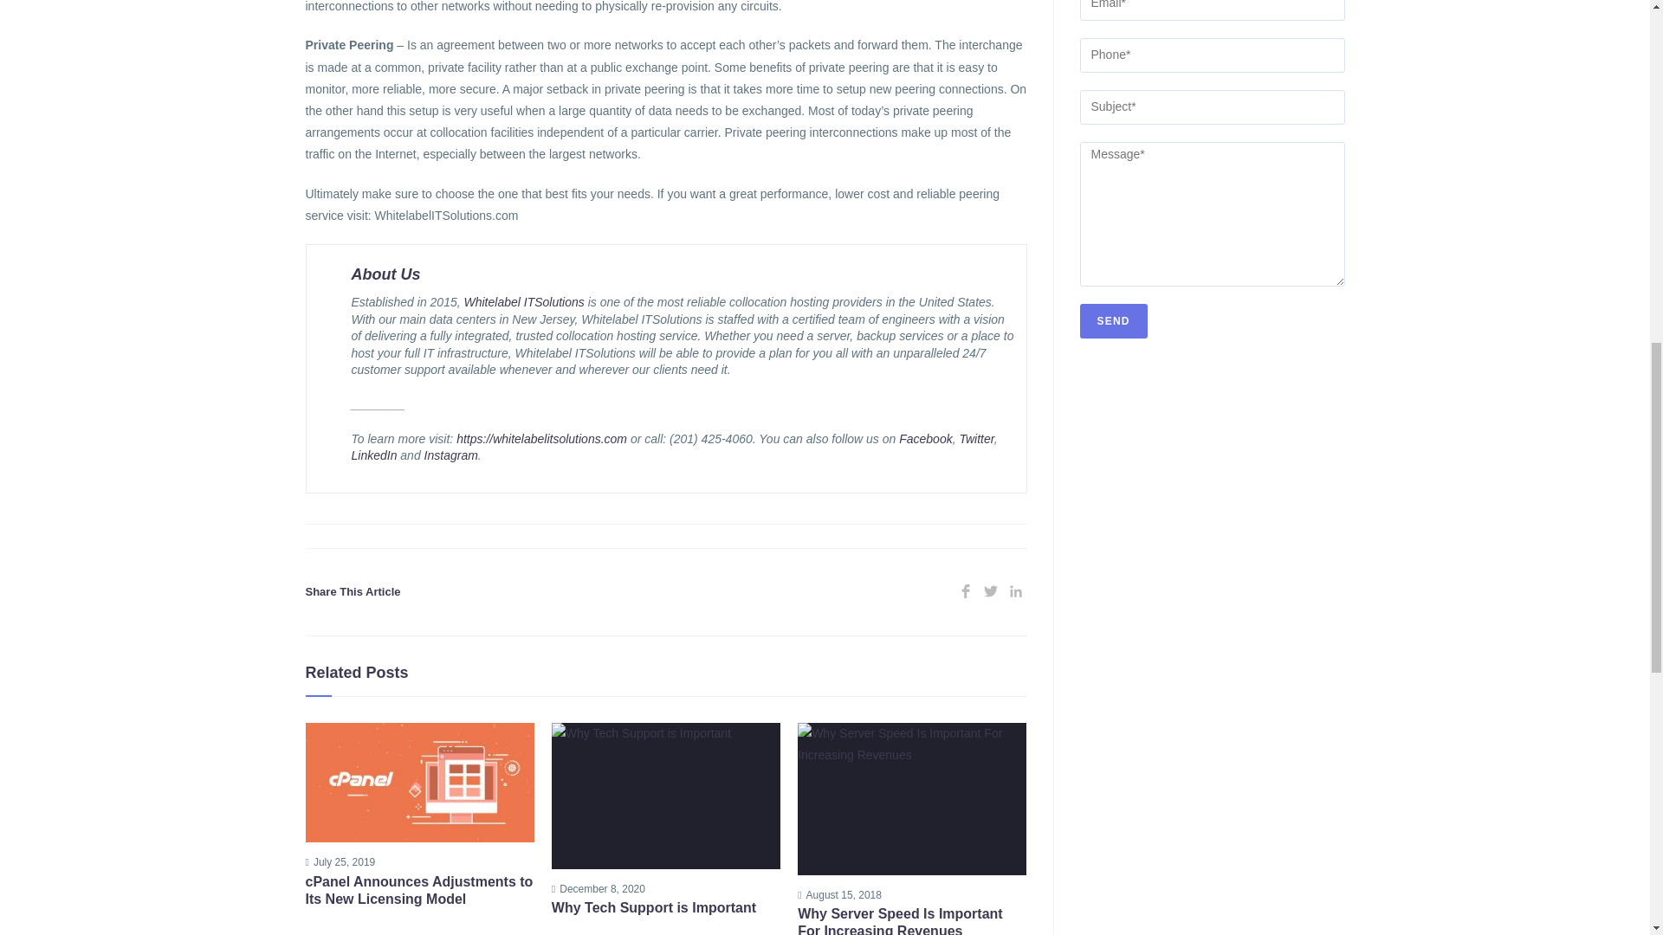  What do you see at coordinates (665, 907) in the screenshot?
I see `Why Tech Support is Important` at bounding box center [665, 907].